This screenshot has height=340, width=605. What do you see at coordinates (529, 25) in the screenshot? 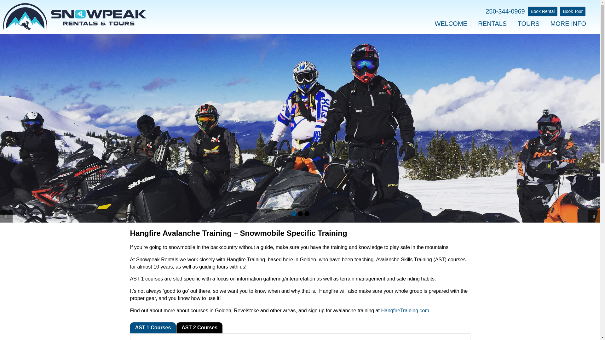
I see `TOURS` at bounding box center [529, 25].